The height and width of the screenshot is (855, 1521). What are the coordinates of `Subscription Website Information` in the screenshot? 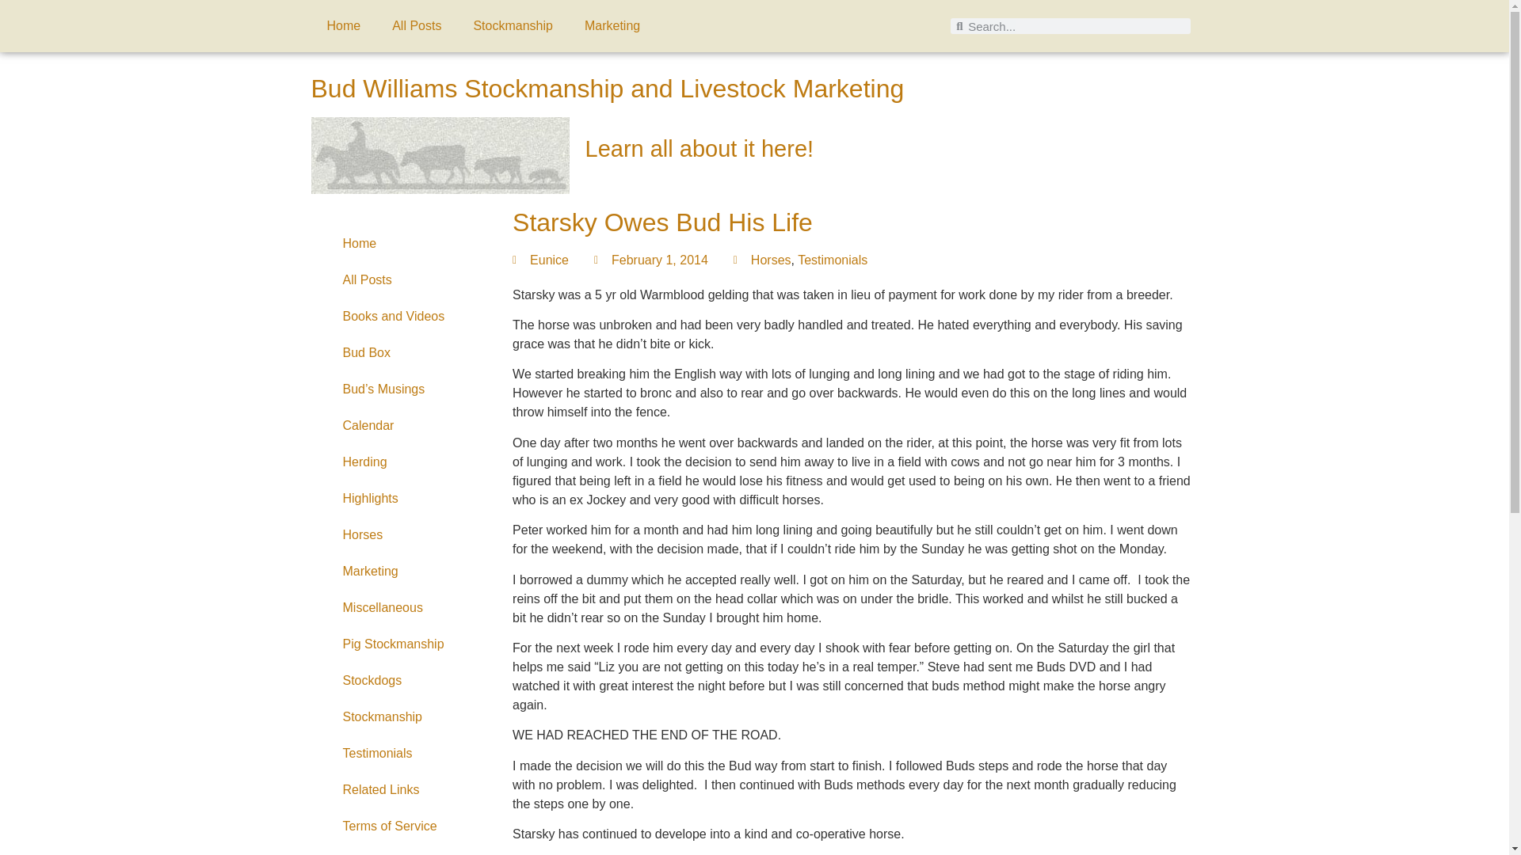 It's located at (403, 850).